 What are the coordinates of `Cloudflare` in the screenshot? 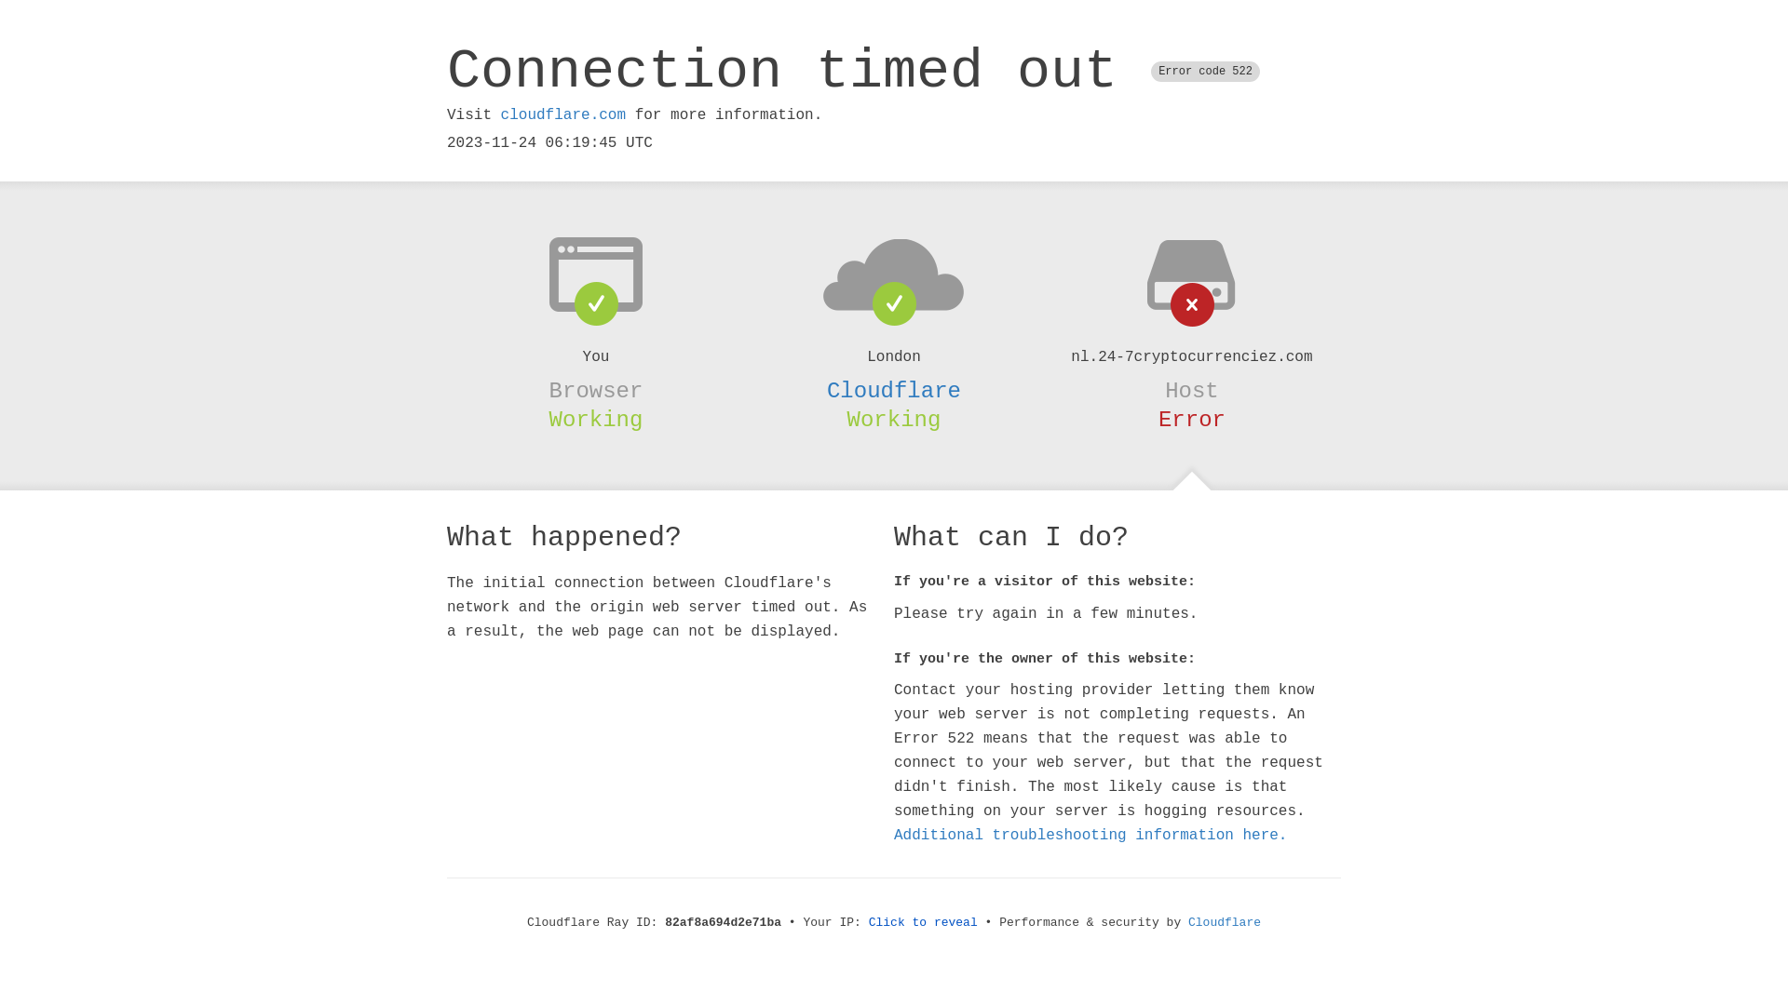 It's located at (1225, 923).